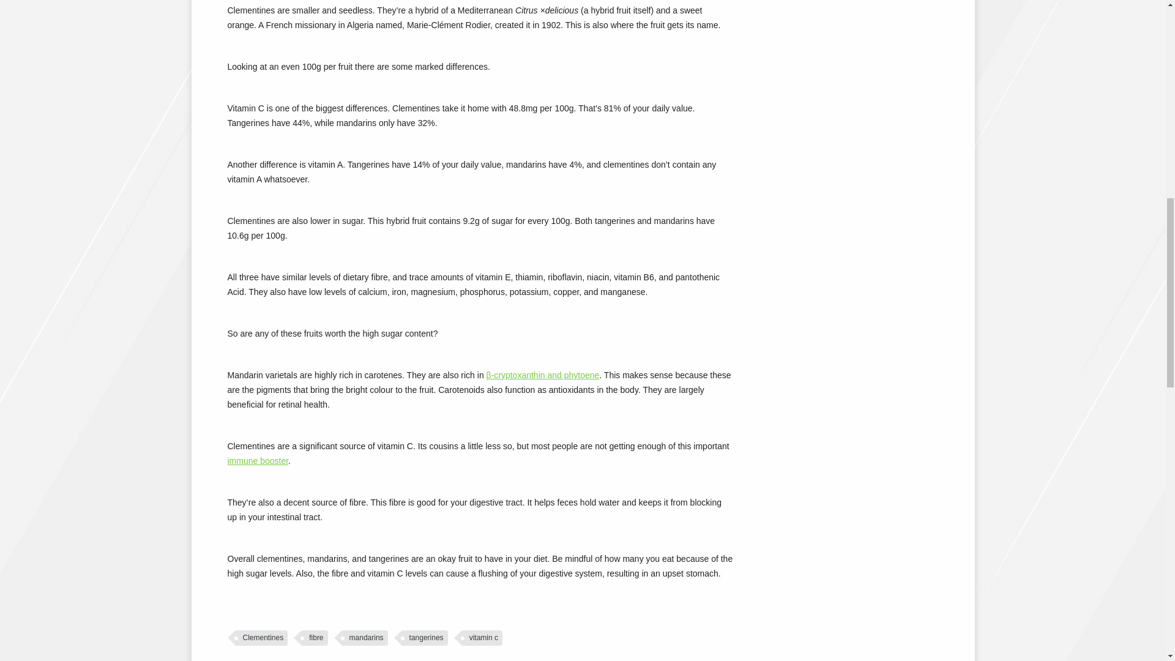  I want to click on fibre, so click(315, 638).